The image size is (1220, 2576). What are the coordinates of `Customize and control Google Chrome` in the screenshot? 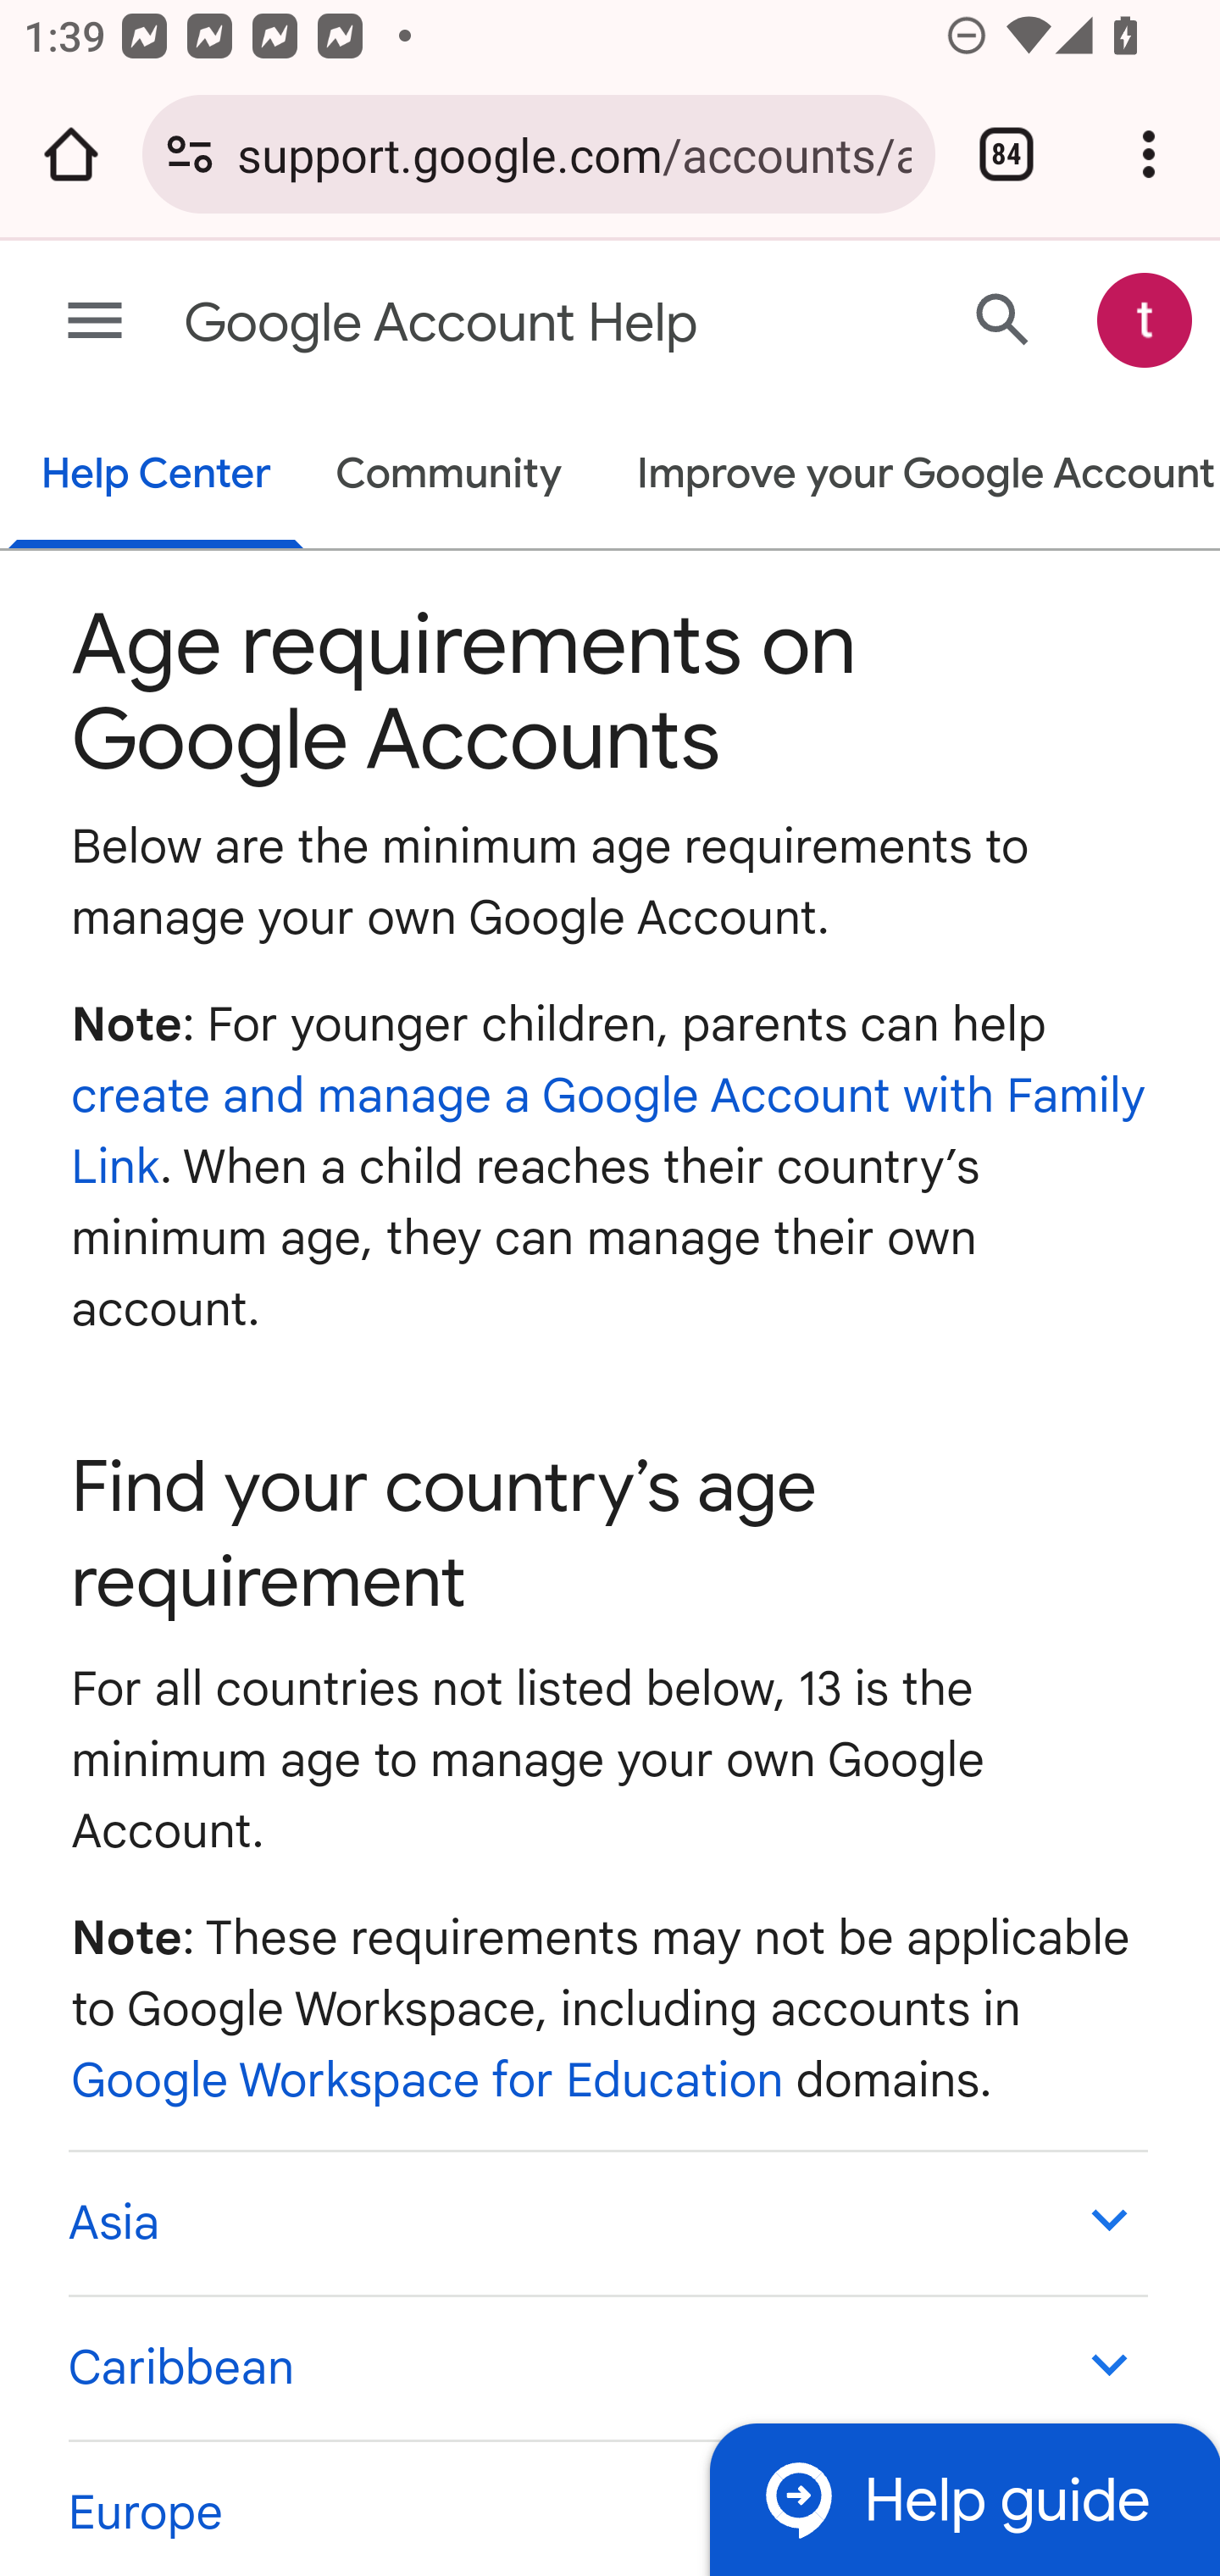 It's located at (1149, 154).